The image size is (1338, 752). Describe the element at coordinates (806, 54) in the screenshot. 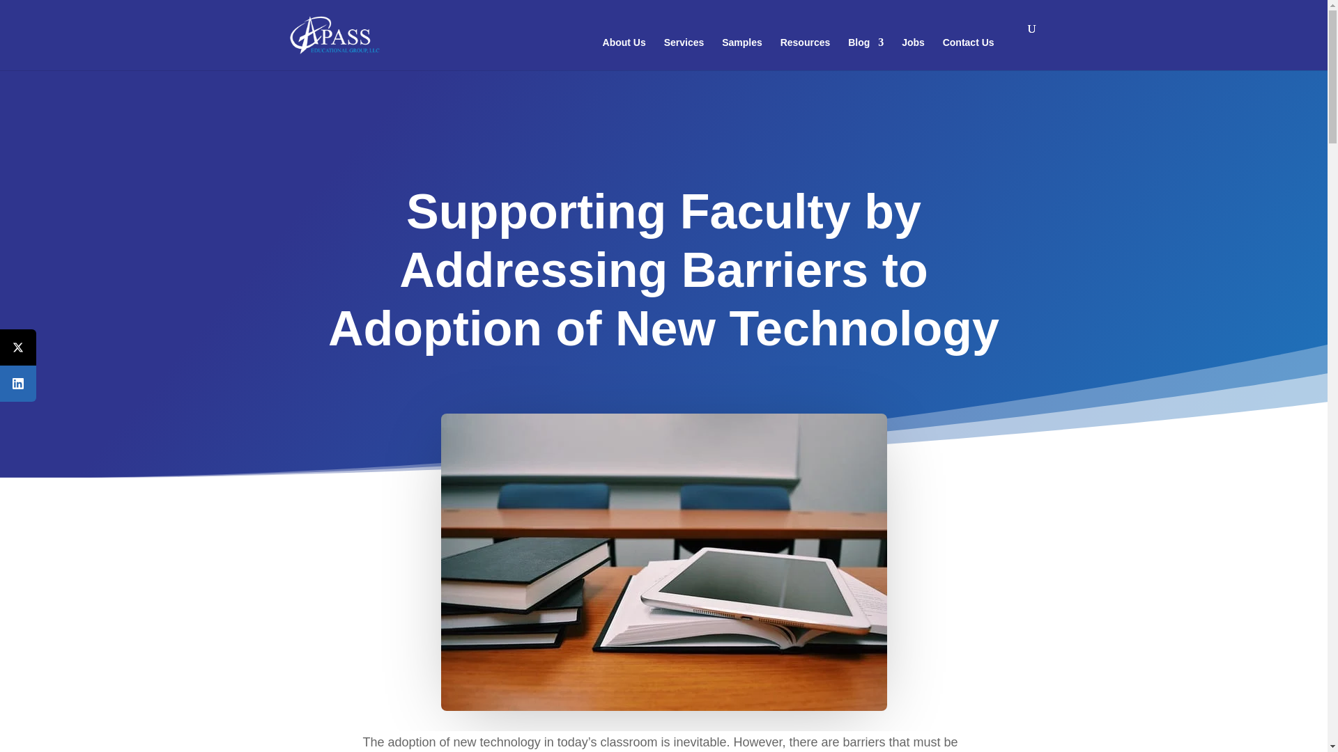

I see `Resources` at that location.